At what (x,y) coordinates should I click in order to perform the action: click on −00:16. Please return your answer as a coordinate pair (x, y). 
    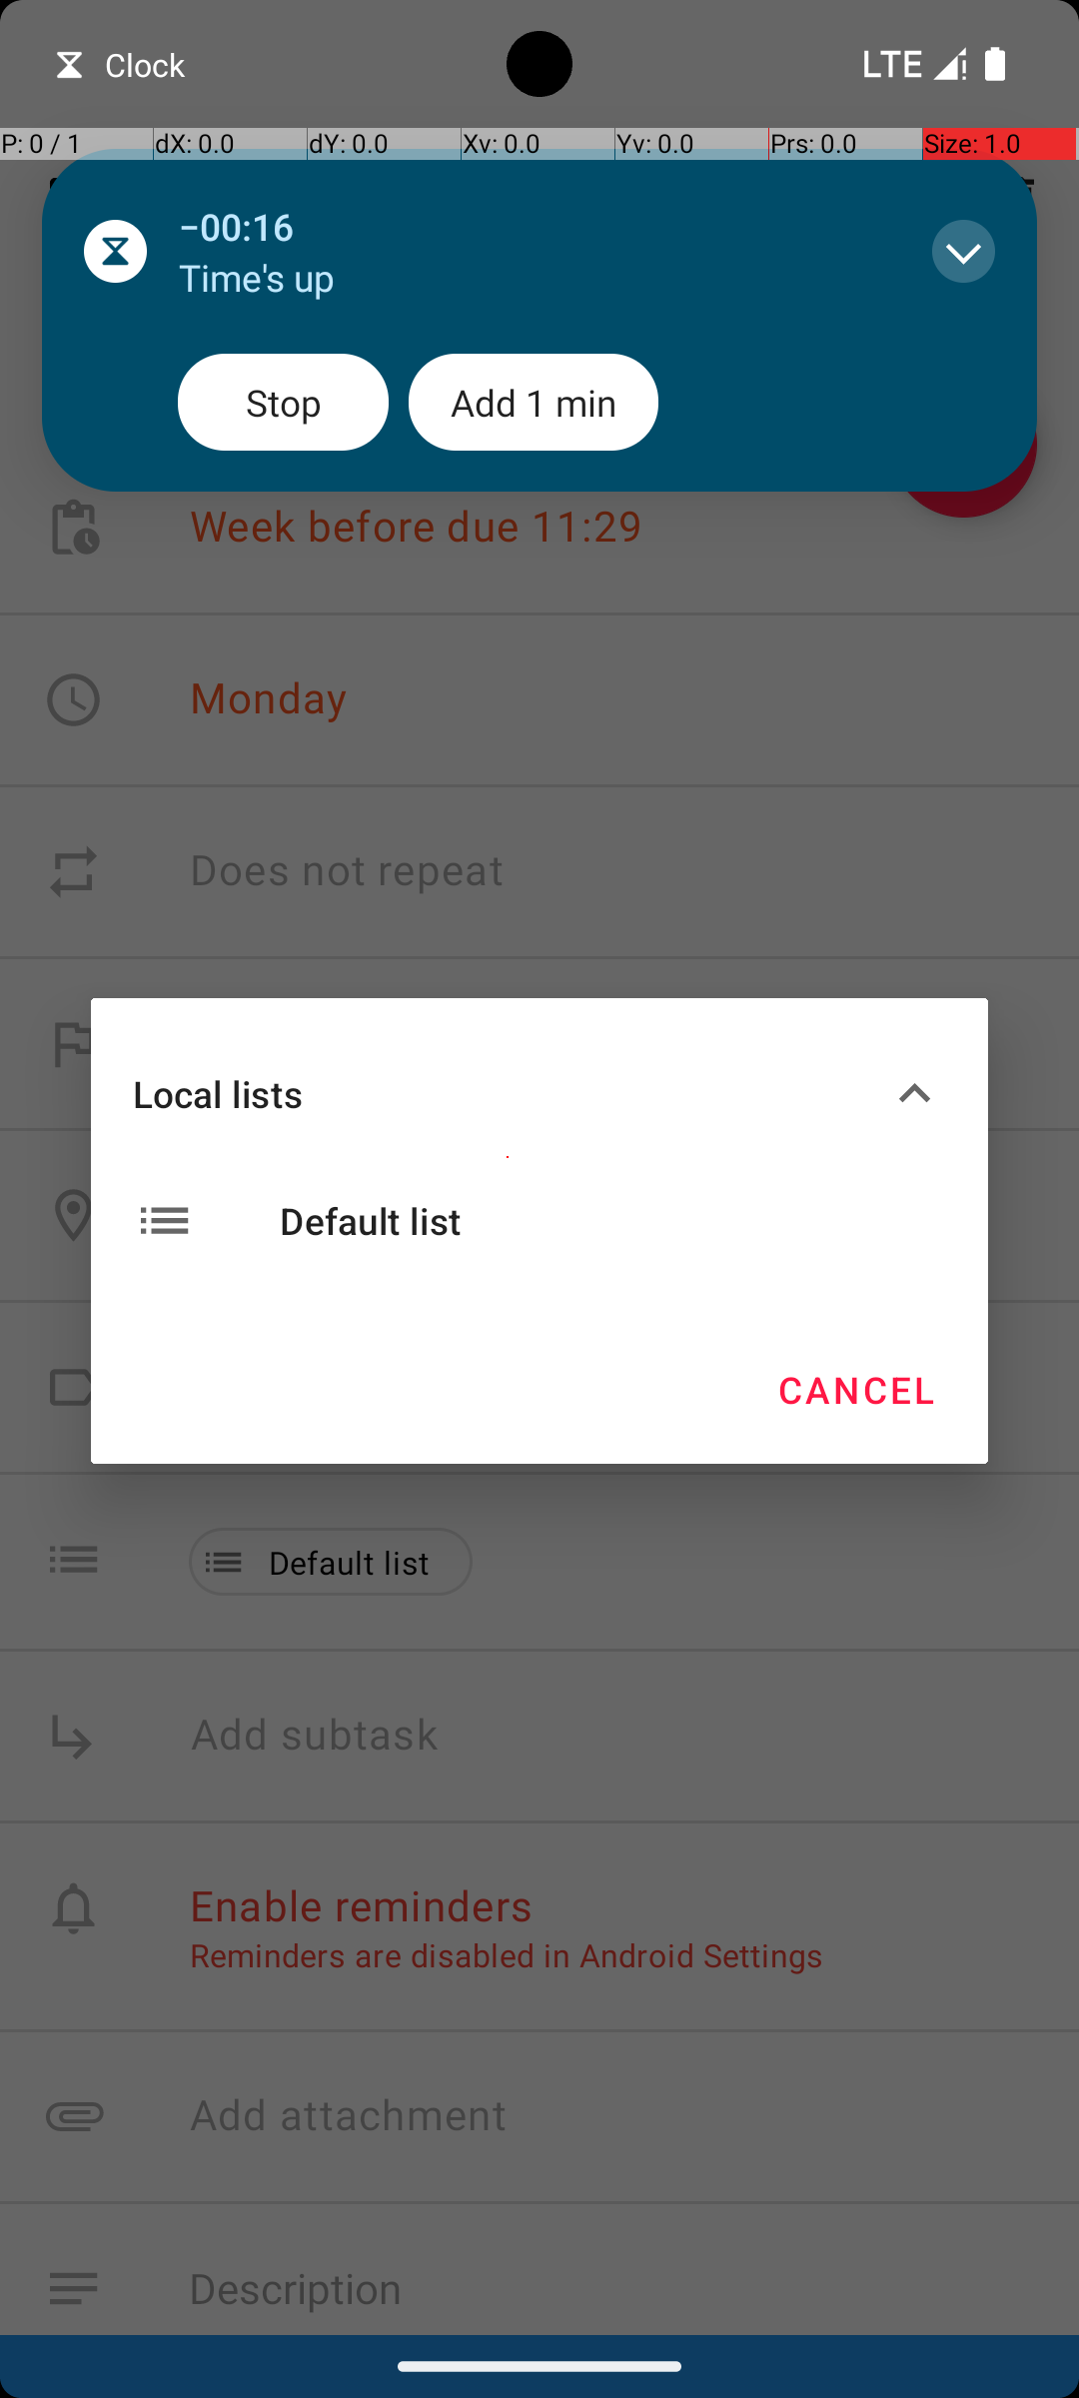
    Looking at the image, I should click on (535, 226).